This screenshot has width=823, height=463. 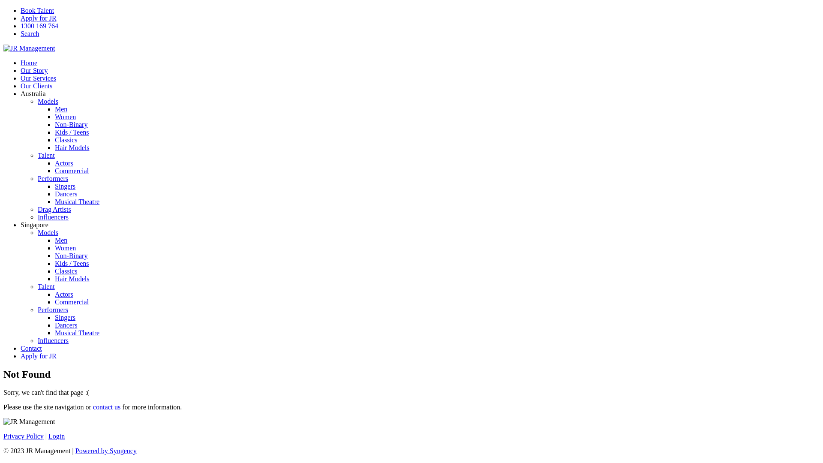 I want to click on Contact, so click(x=31, y=348).